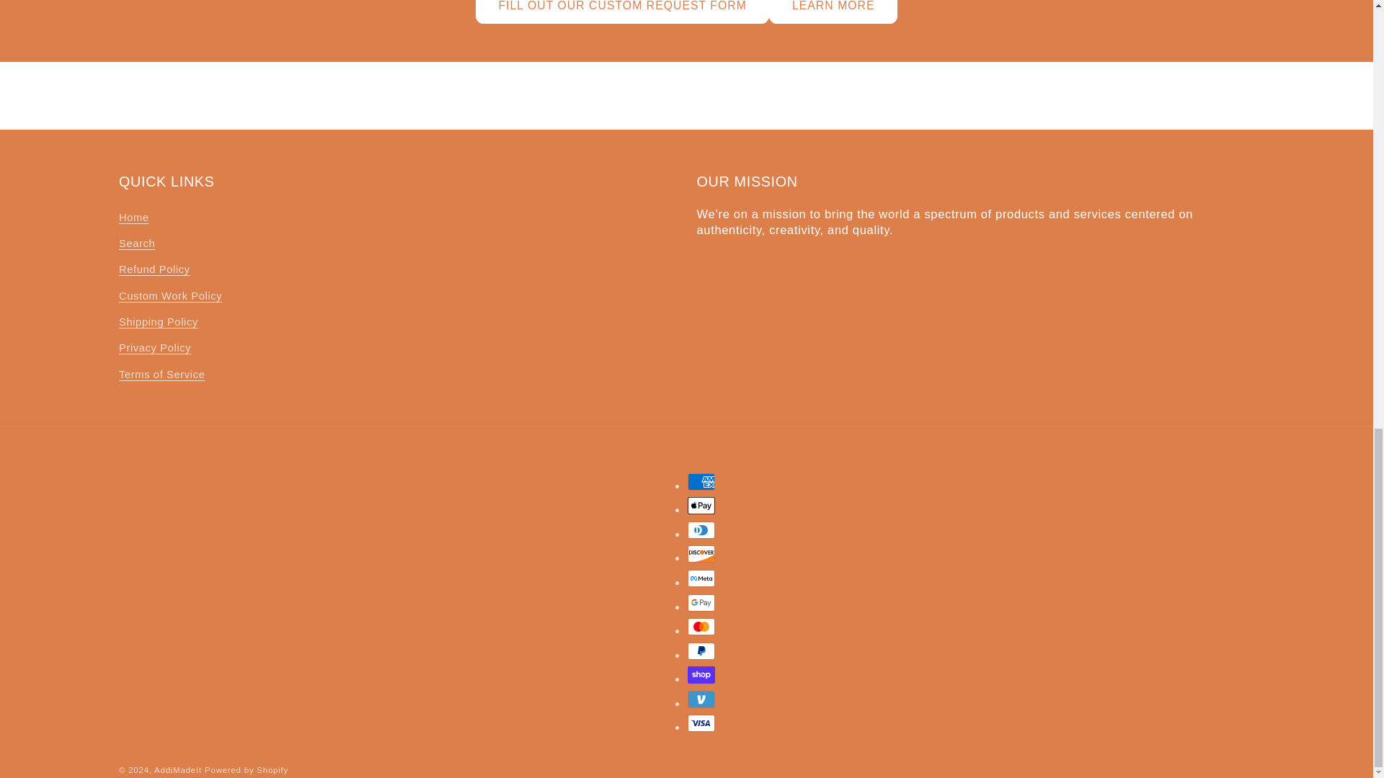 The width and height of the screenshot is (1384, 778). I want to click on Visa, so click(701, 723).